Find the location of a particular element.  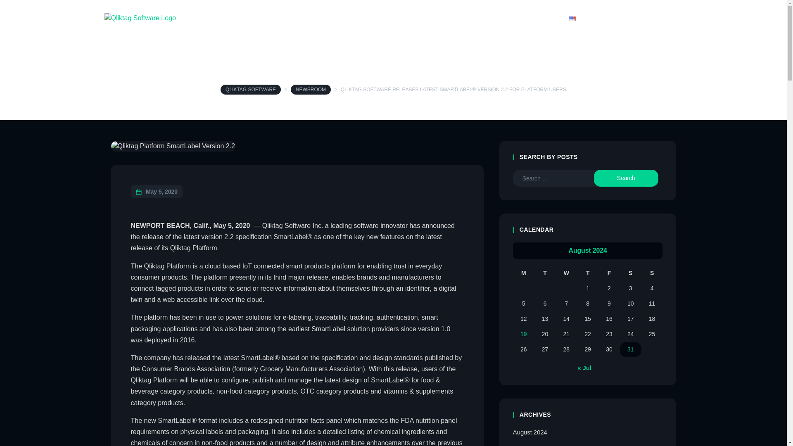

Search is located at coordinates (626, 178).